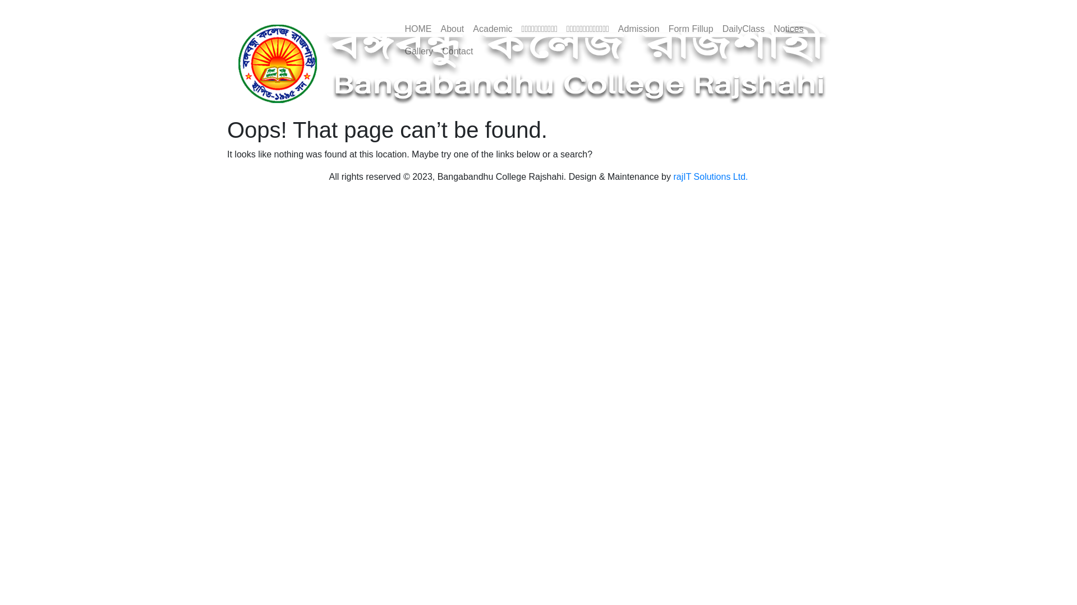 This screenshot has width=1077, height=605. I want to click on Notices, so click(789, 29).